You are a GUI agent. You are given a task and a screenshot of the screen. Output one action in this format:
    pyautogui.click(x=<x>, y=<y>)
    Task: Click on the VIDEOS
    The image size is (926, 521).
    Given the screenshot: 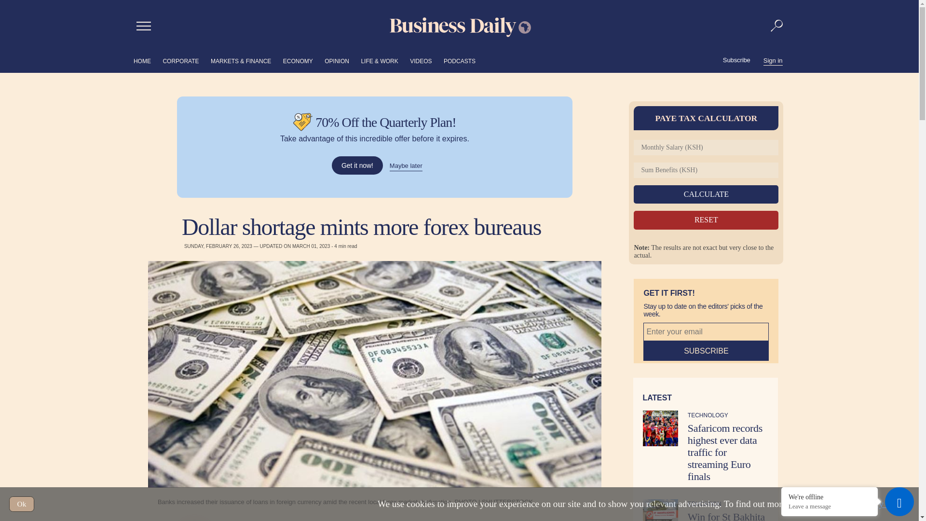 What is the action you would take?
    pyautogui.click(x=421, y=61)
    